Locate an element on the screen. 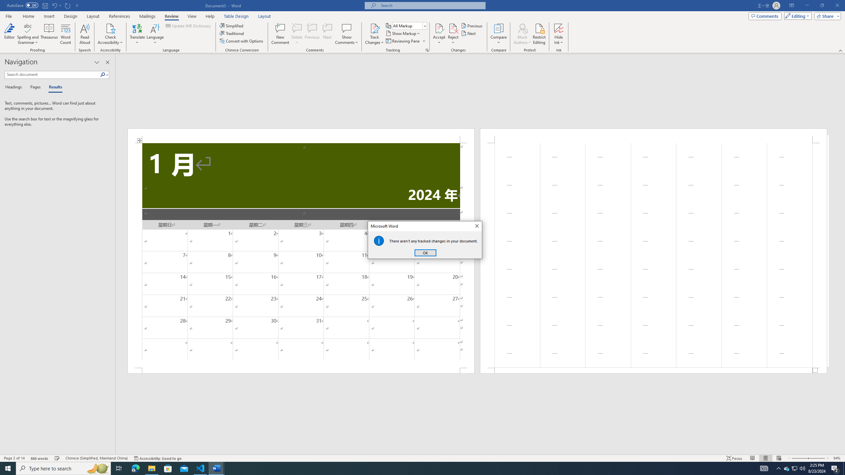  Compare is located at coordinates (499, 34).